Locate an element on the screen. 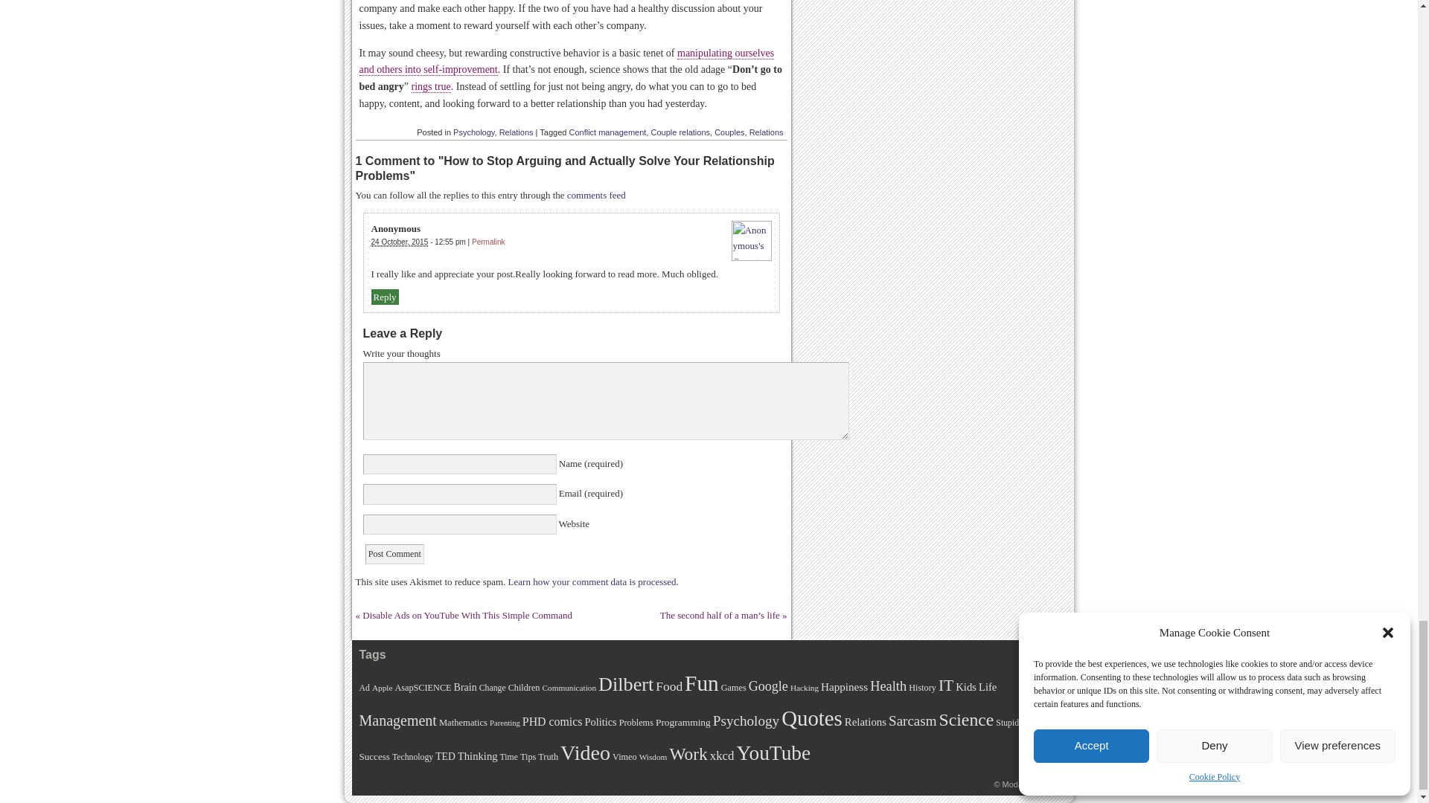 The width and height of the screenshot is (1429, 803). 24 October, 2015 is located at coordinates (399, 242).